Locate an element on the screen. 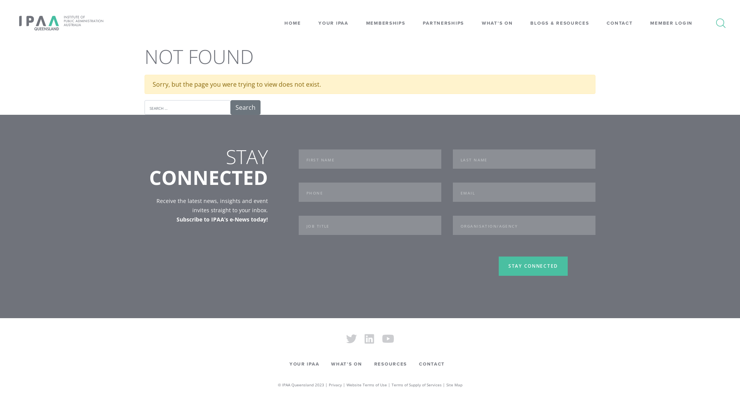 The width and height of the screenshot is (740, 416). BLOGS & RESOURCES is located at coordinates (560, 23).